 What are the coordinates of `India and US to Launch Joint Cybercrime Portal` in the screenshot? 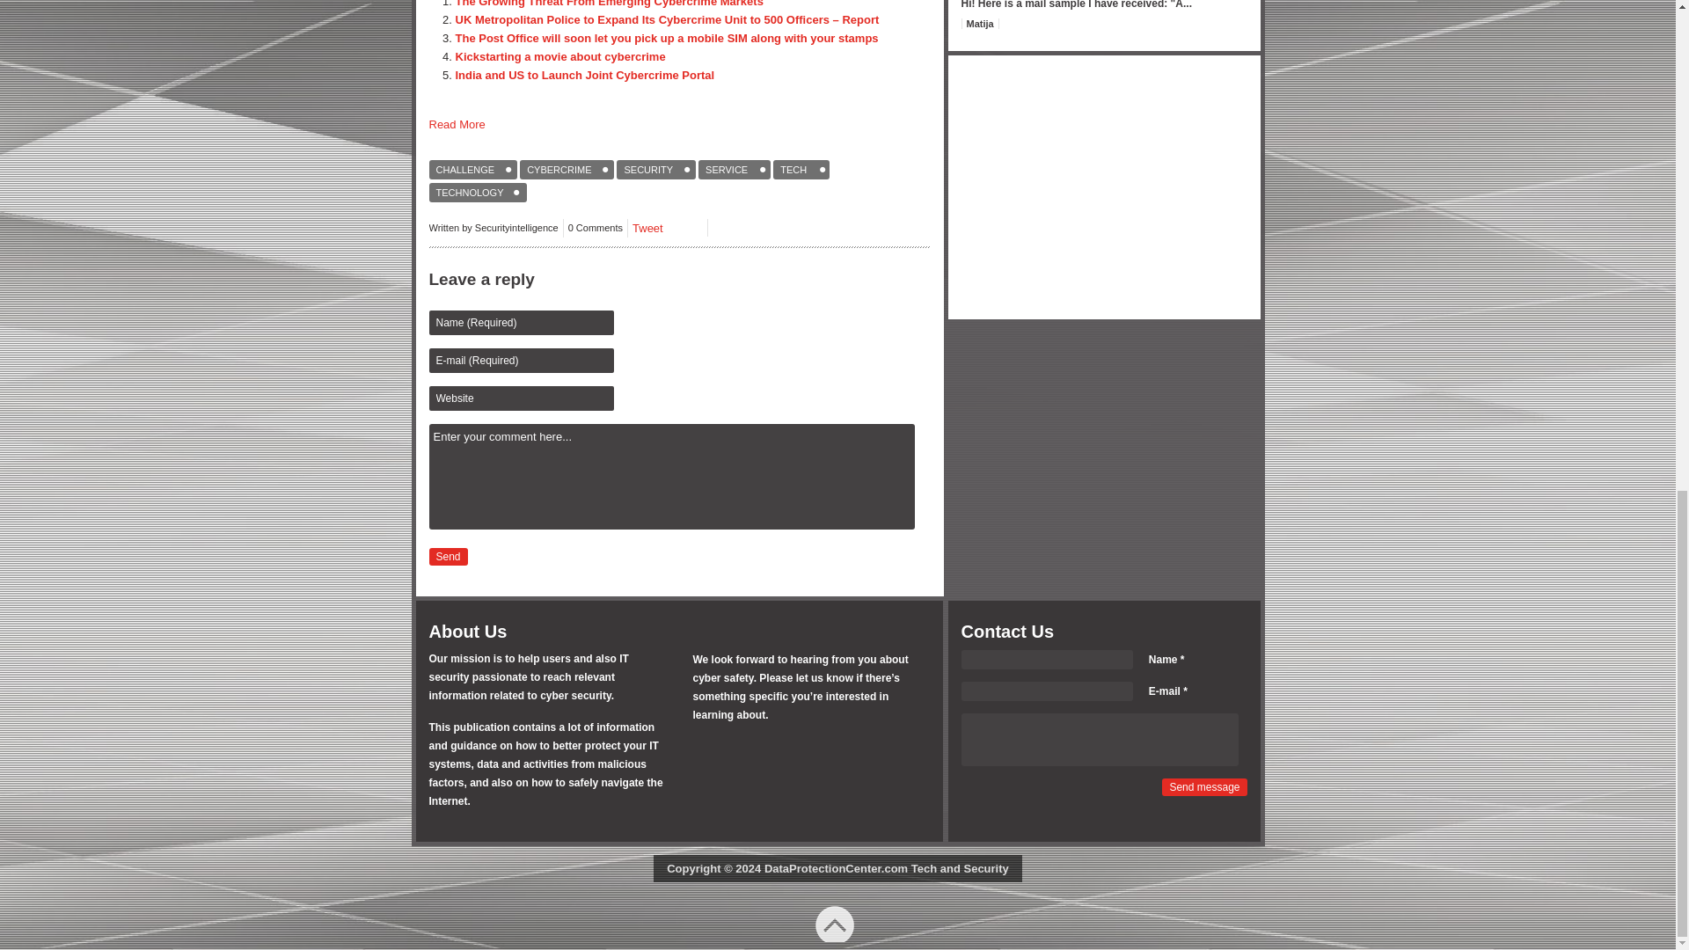 It's located at (585, 74).